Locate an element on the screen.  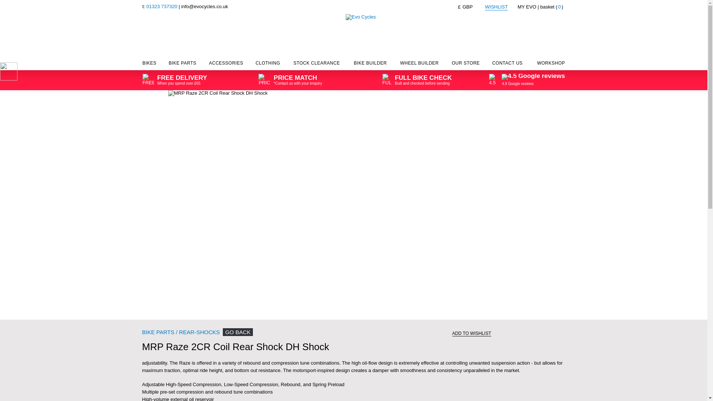
BIKE PARTS is located at coordinates (182, 65).